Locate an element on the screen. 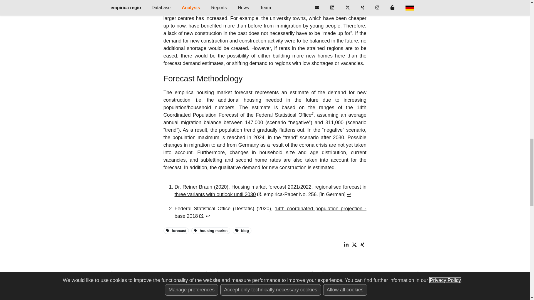 The height and width of the screenshot is (300, 534). housing market is located at coordinates (211, 231).